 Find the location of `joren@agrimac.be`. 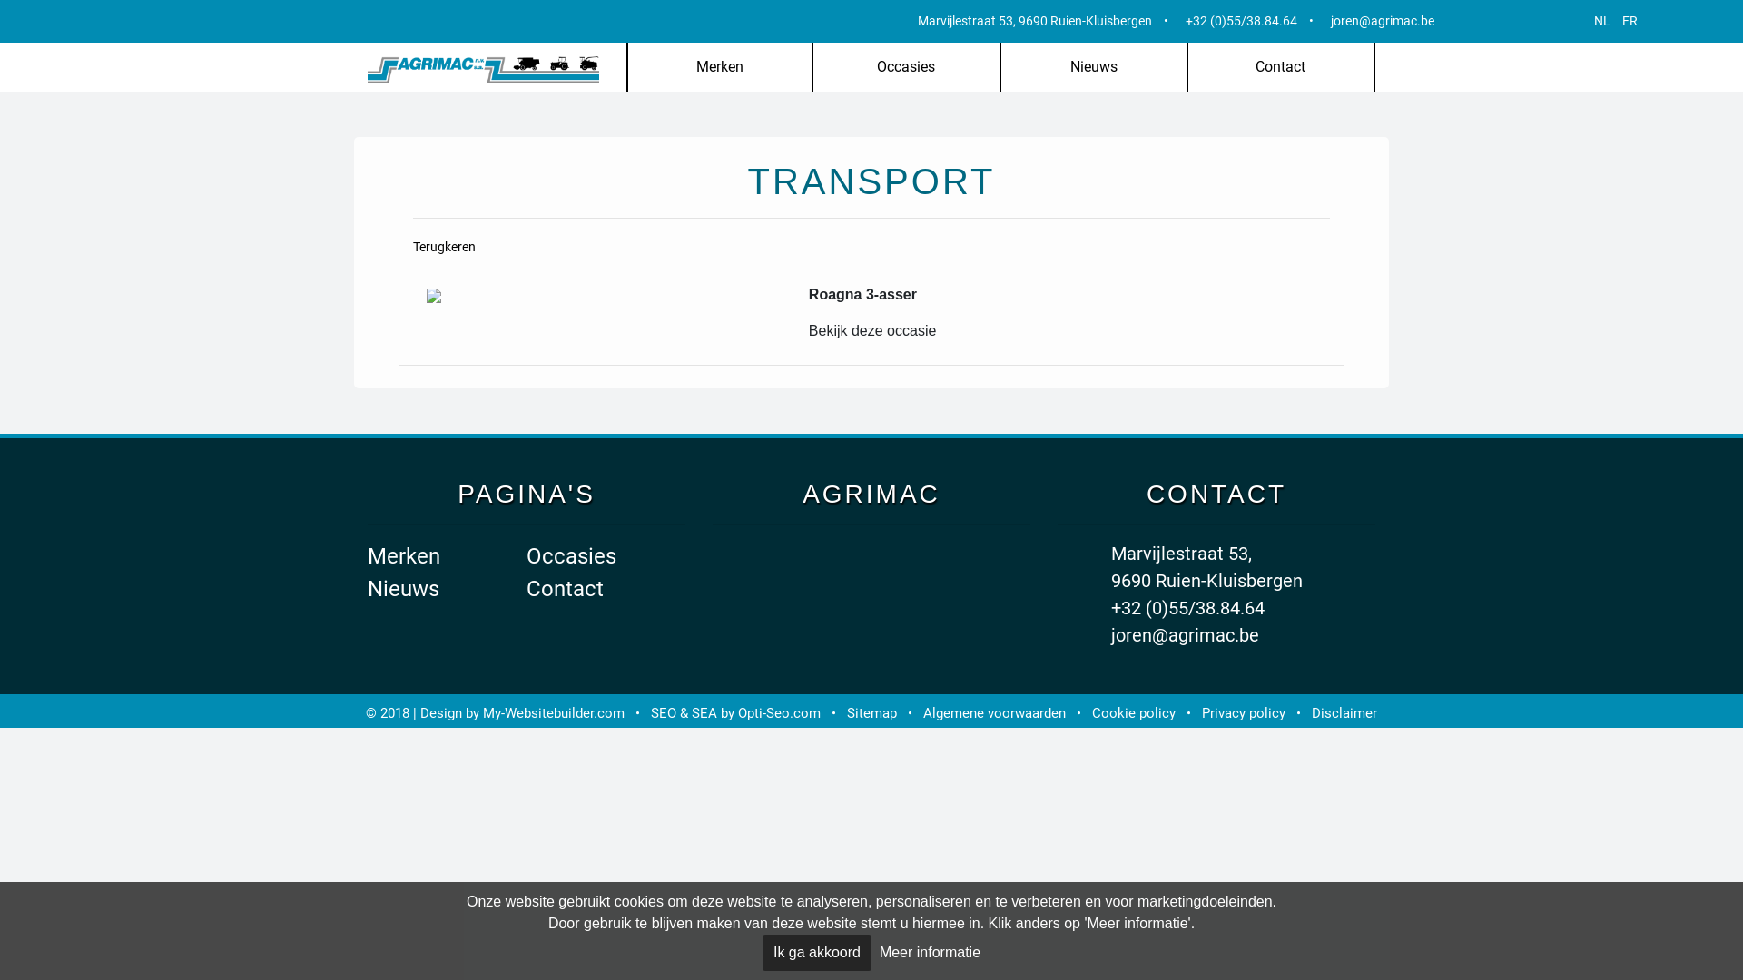

joren@agrimac.be is located at coordinates (1186, 635).